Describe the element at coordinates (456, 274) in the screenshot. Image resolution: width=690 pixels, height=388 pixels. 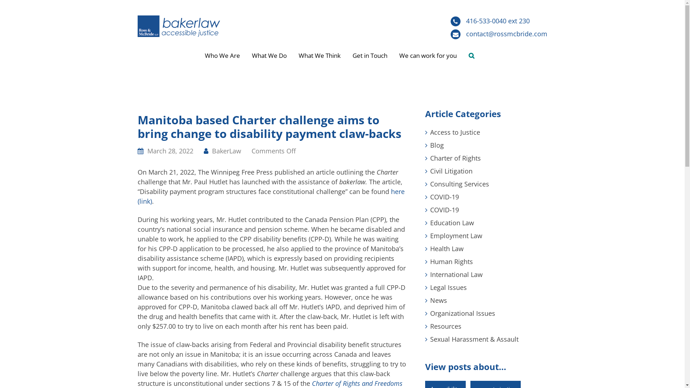
I see `International Law` at that location.